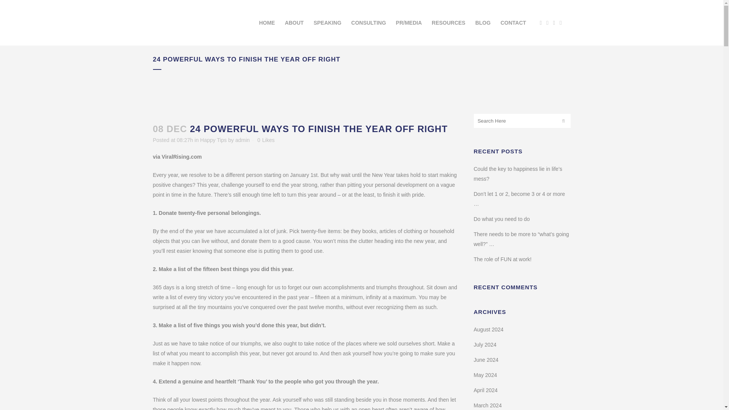 The height and width of the screenshot is (410, 729). Describe the element at coordinates (486, 360) in the screenshot. I see `June 2024` at that location.